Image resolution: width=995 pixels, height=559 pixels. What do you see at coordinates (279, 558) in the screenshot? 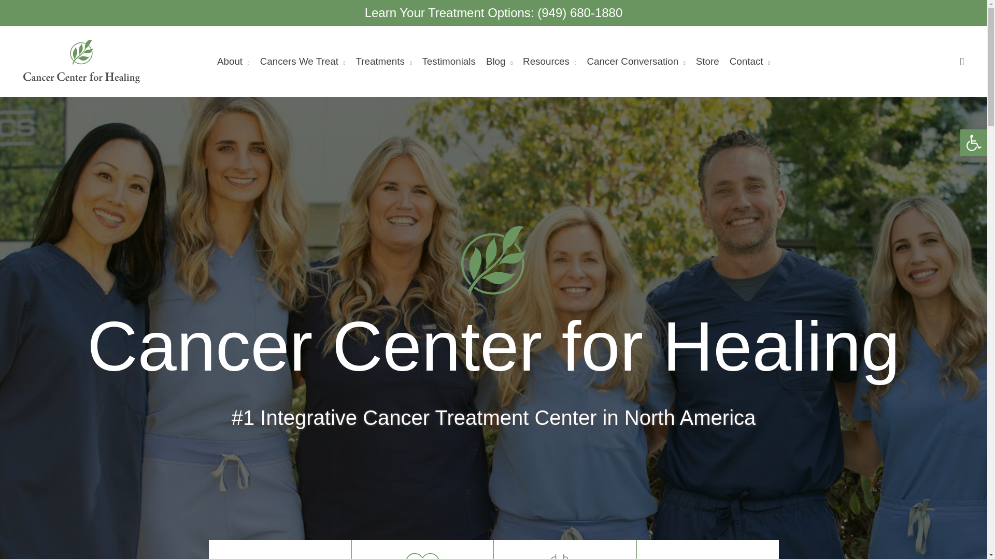
I see `Medical Icon - Stroke - 0017 - Green` at bounding box center [279, 558].